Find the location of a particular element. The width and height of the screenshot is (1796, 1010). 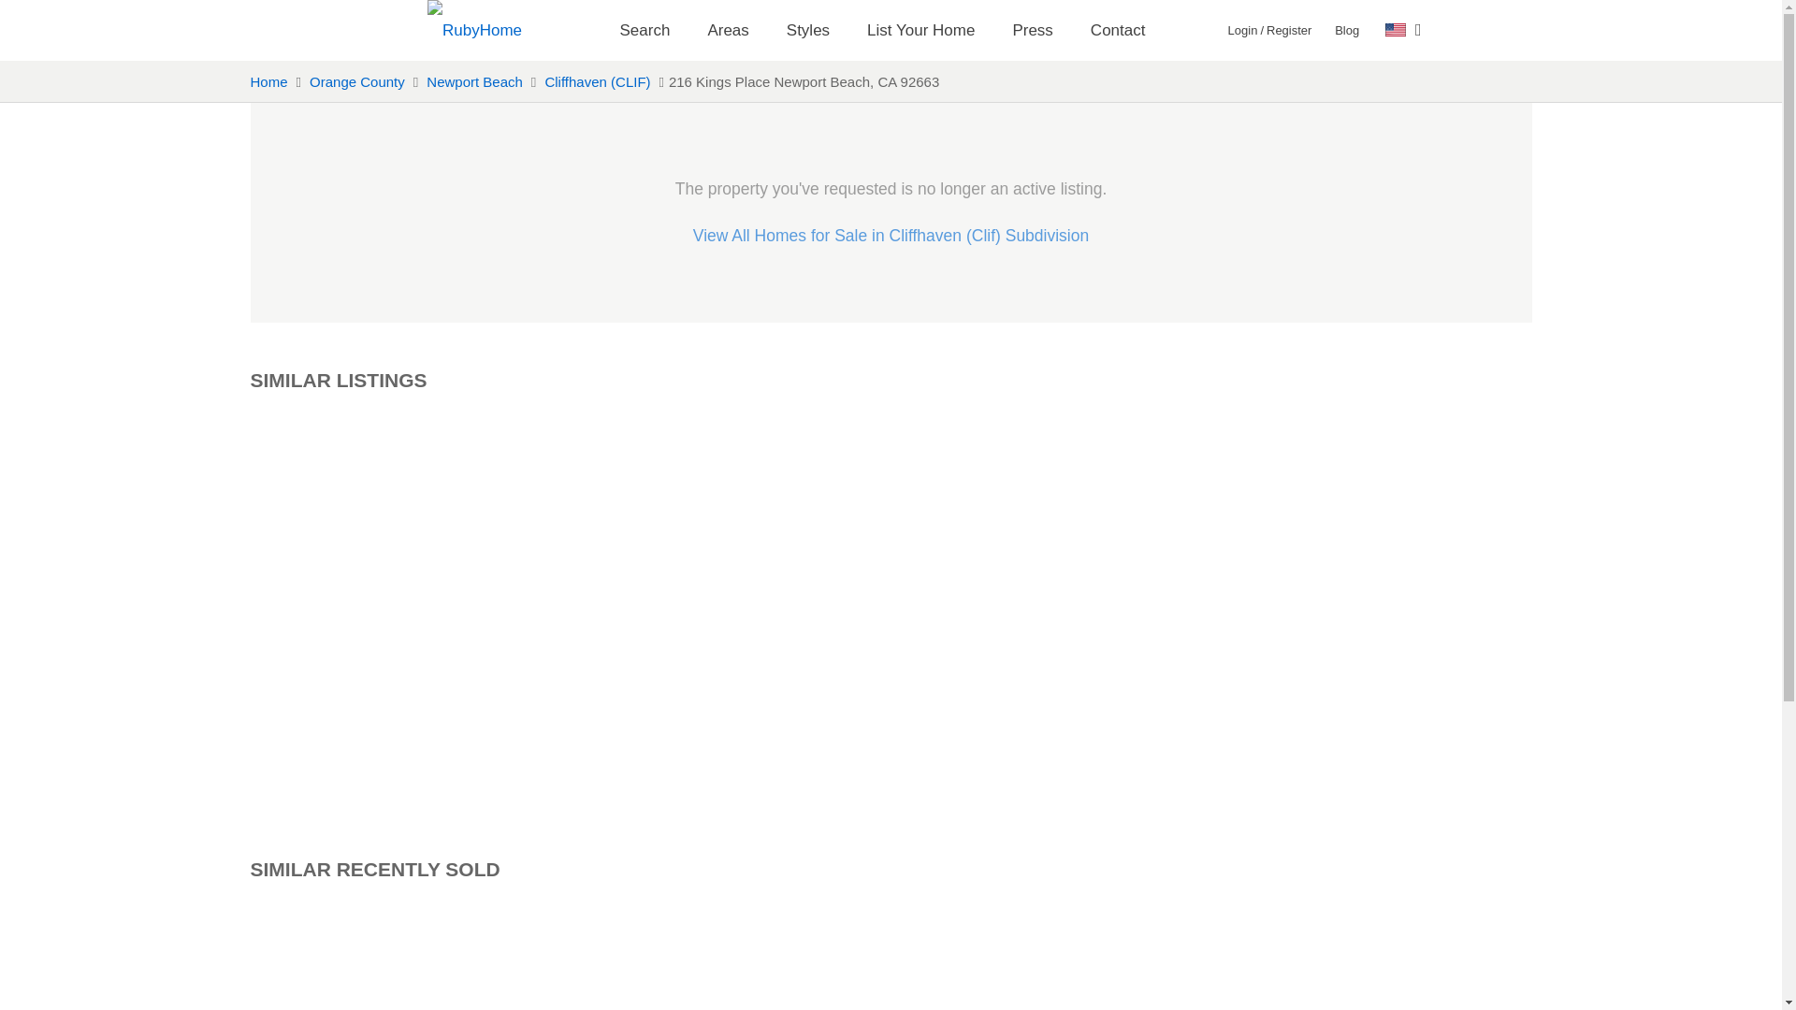

Select Language is located at coordinates (1403, 30).